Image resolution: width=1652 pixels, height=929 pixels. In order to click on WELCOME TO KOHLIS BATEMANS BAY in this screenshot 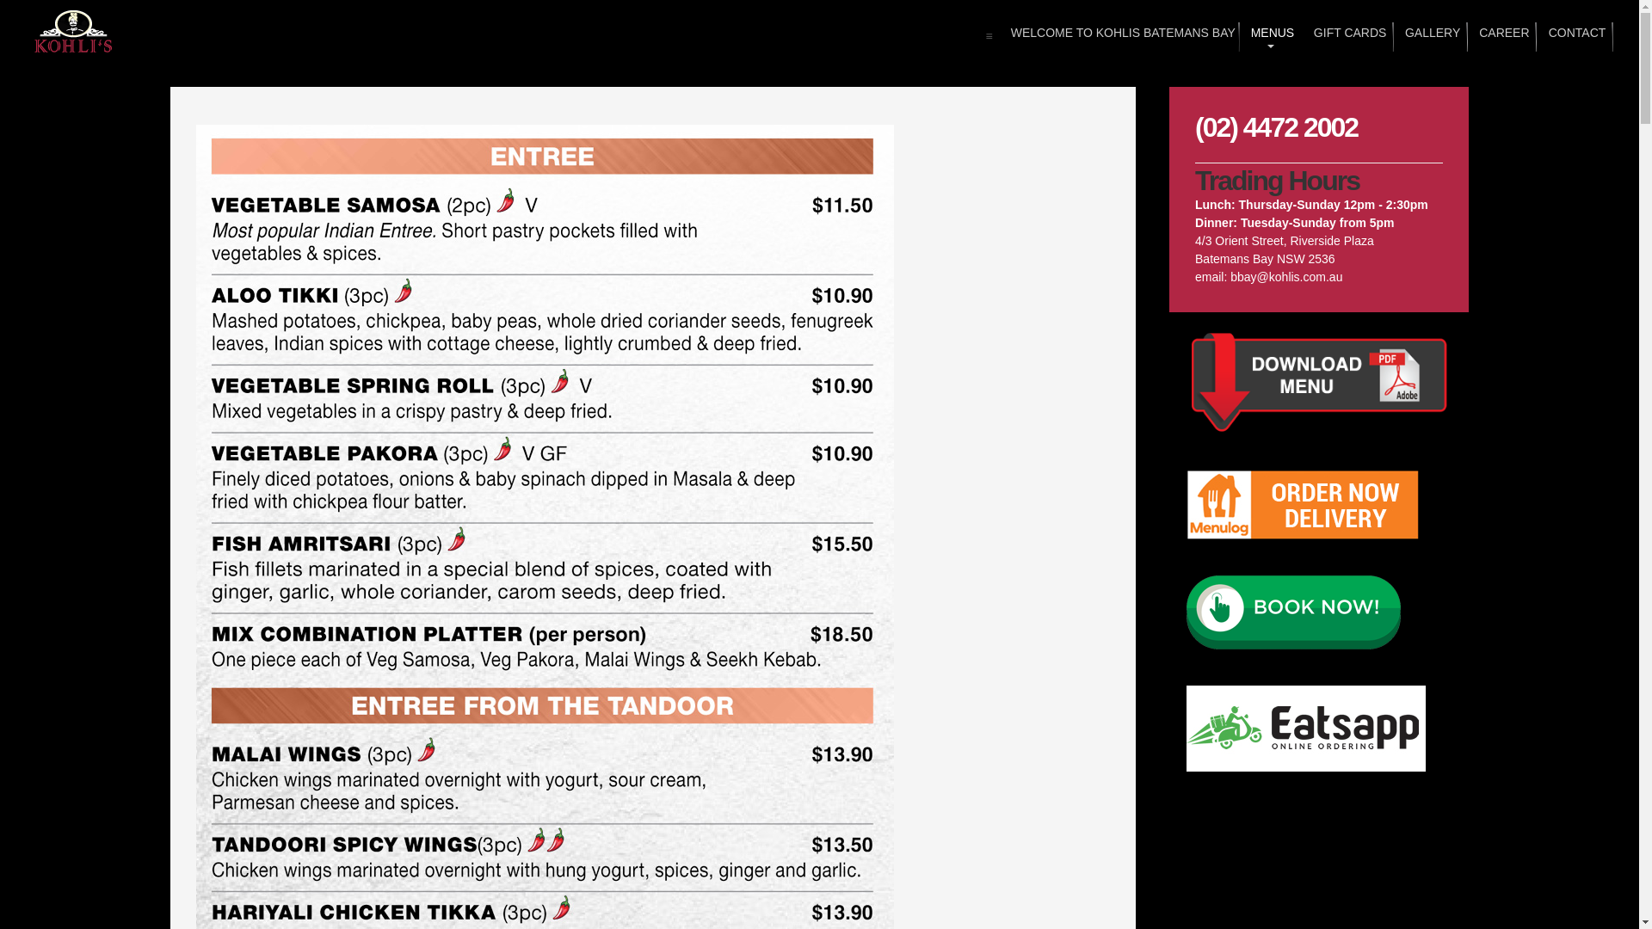, I will do `click(1119, 37)`.